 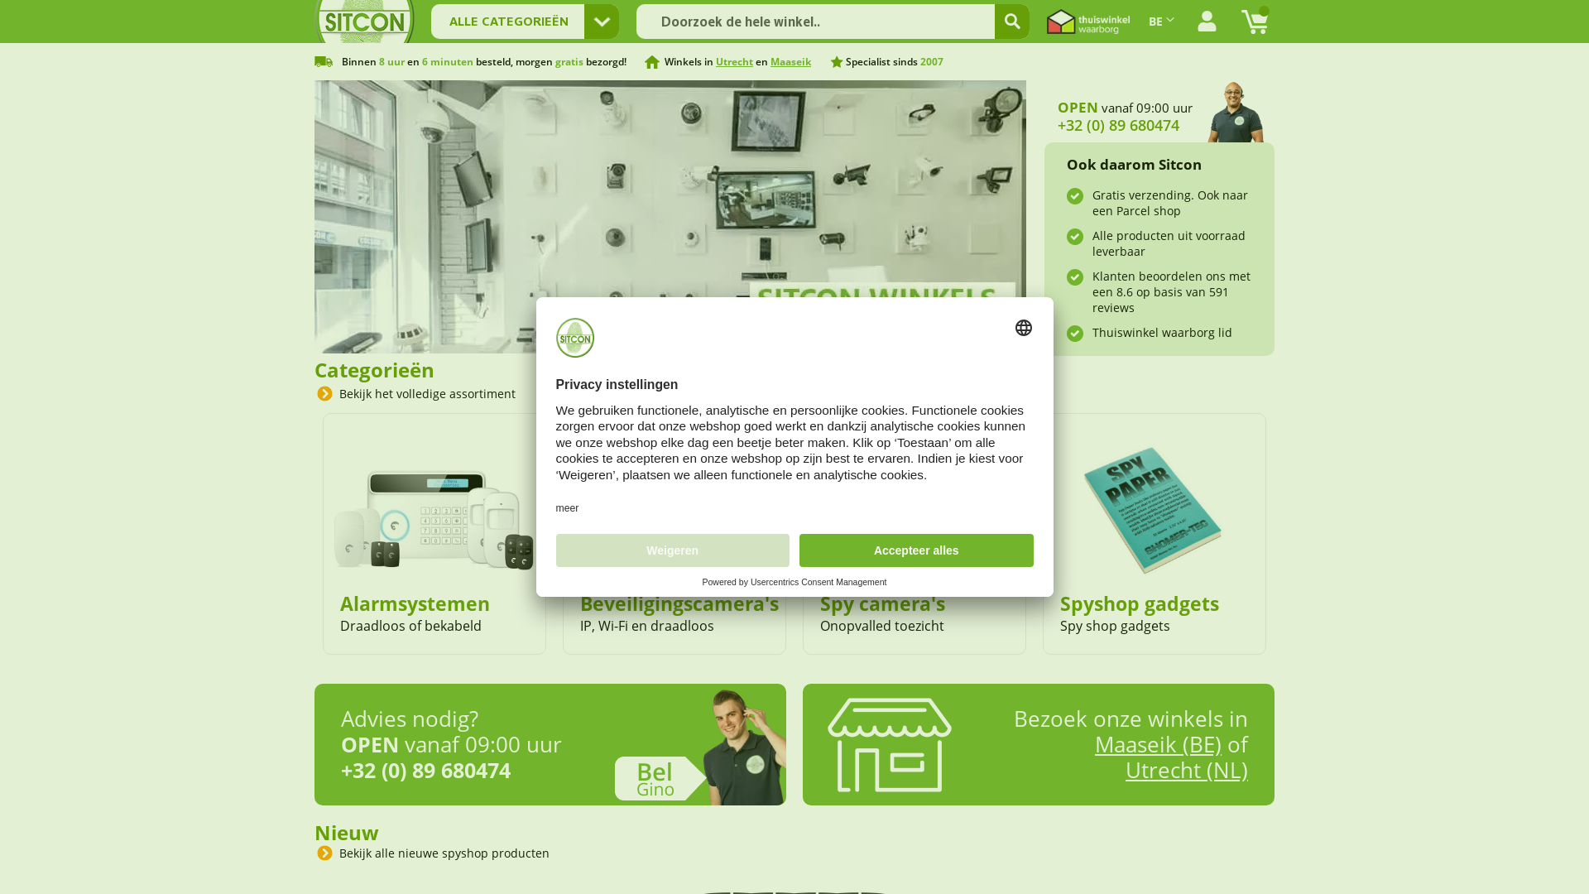 I want to click on Thuiswinkel Waarborg, so click(x=1088, y=22).